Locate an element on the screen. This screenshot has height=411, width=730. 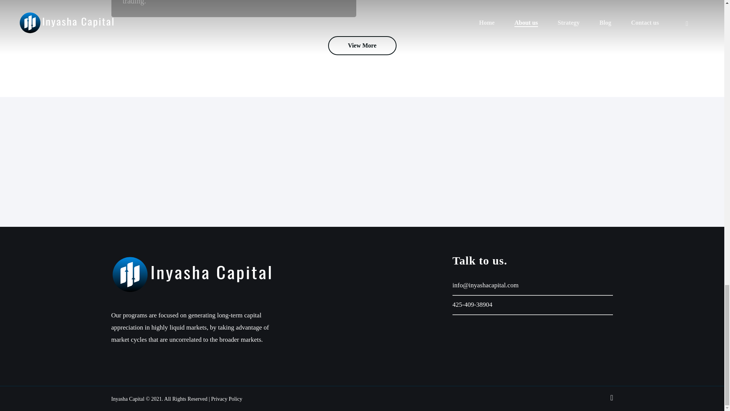
Privacy Policy is located at coordinates (227, 399).